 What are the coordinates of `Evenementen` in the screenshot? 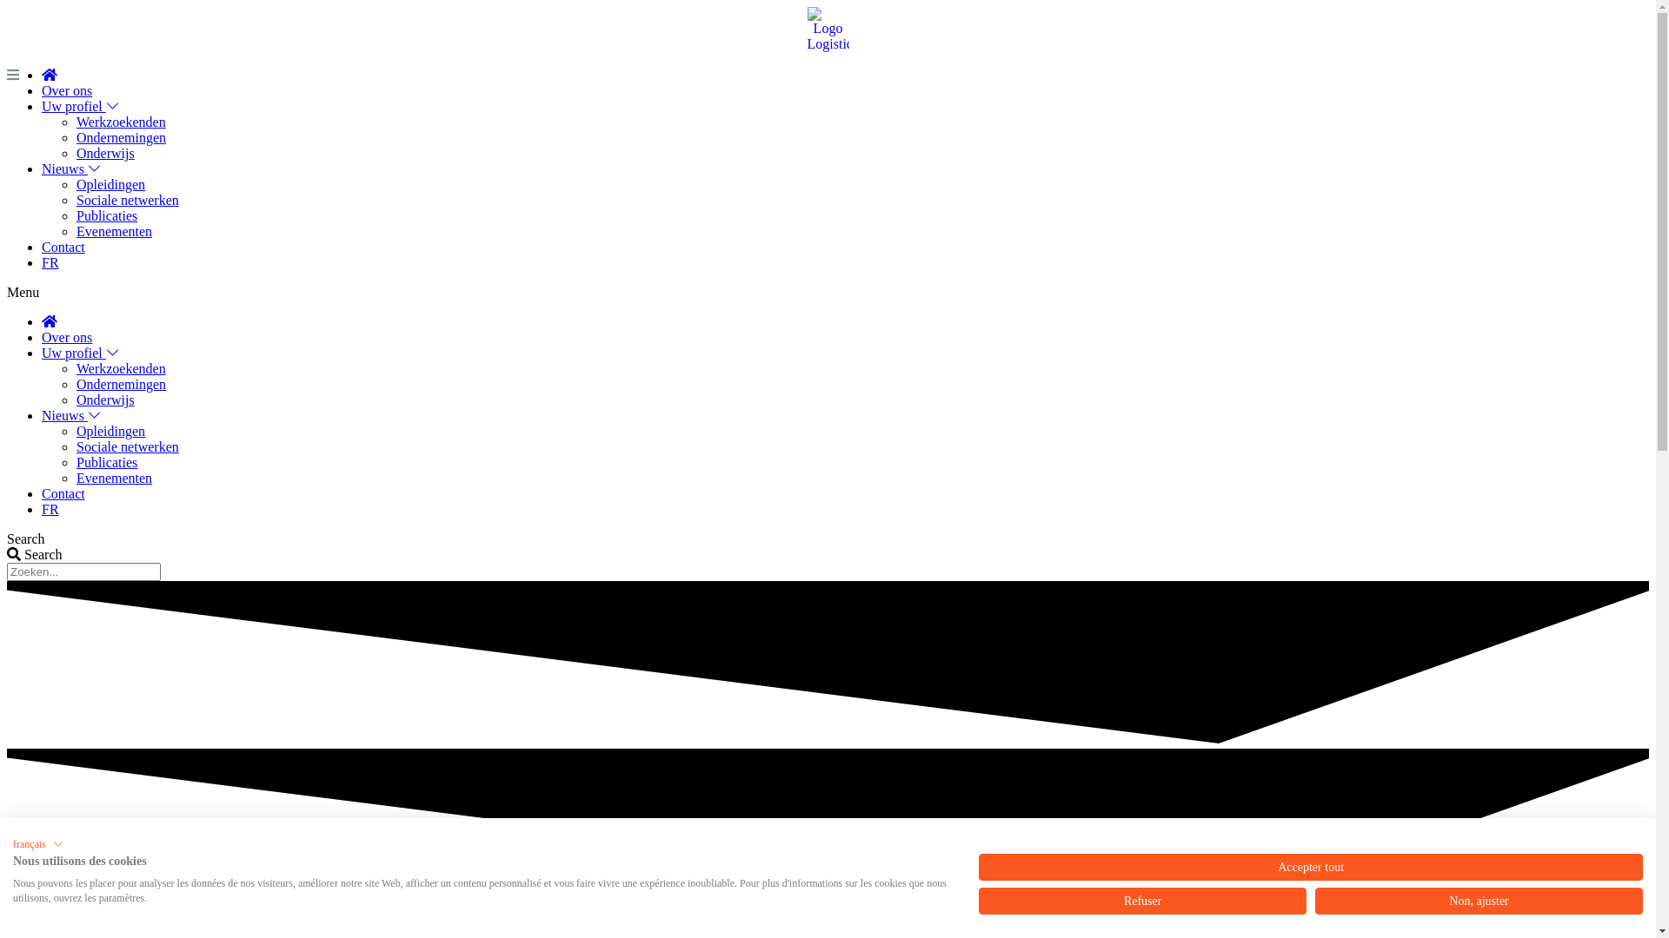 It's located at (115, 478).